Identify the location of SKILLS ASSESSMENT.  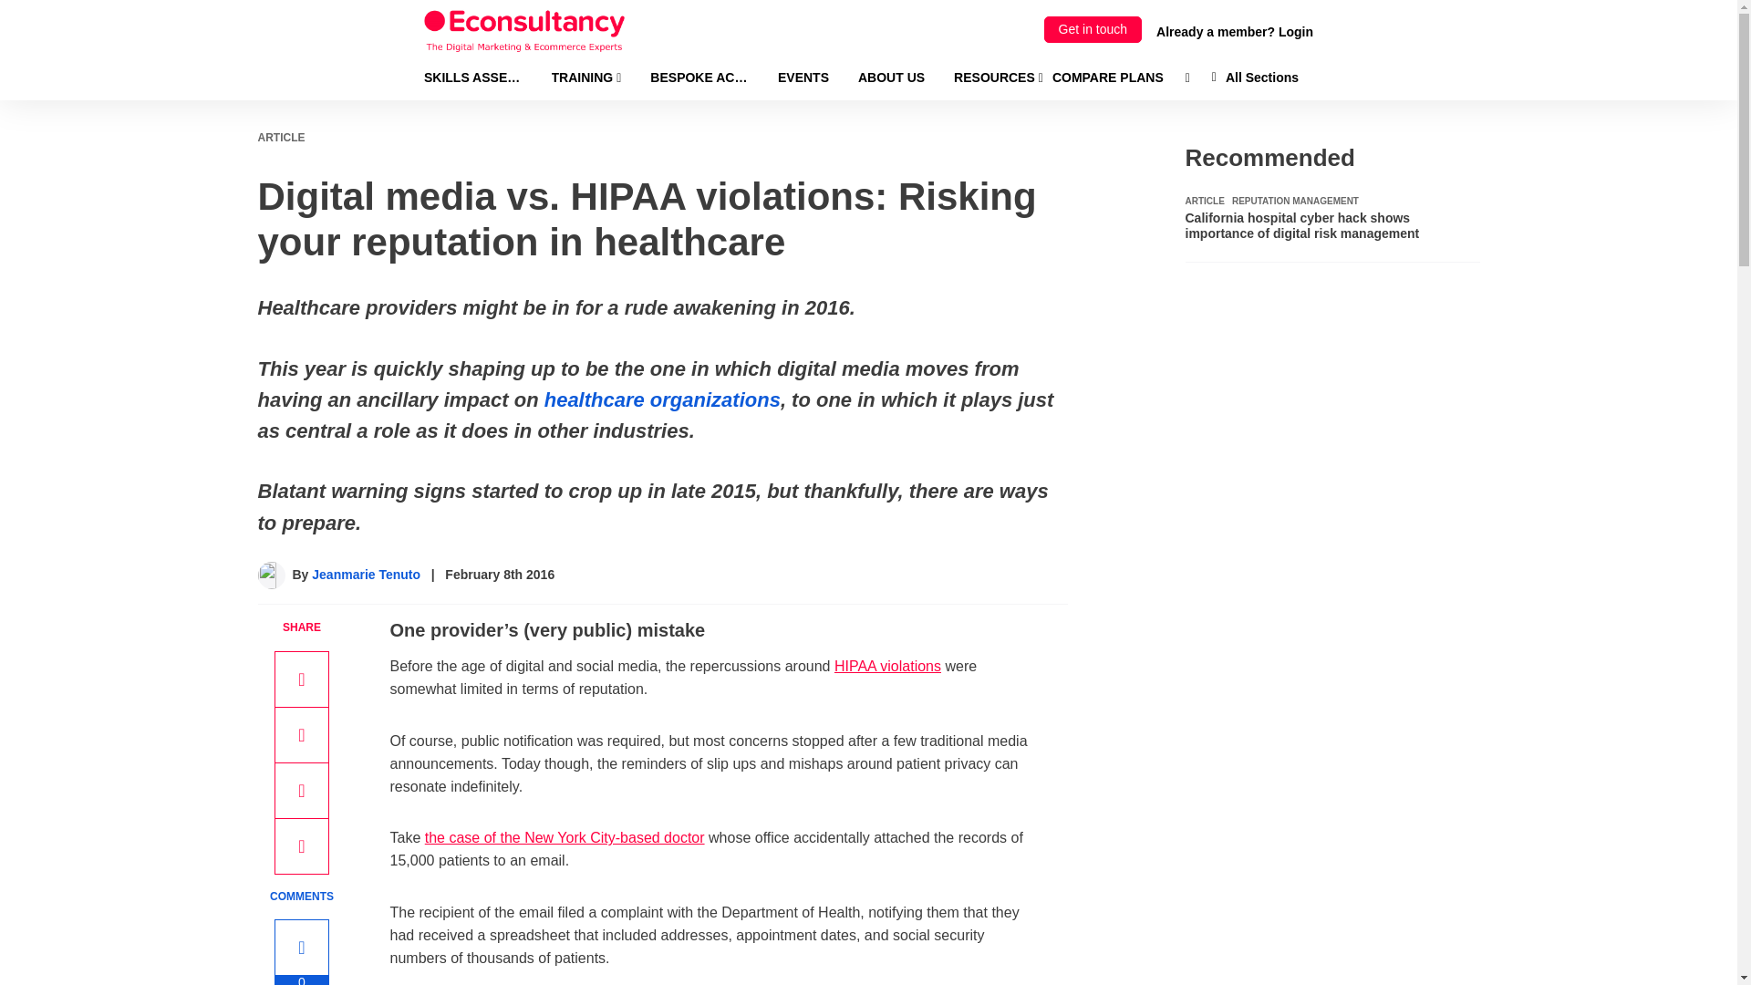
(472, 77).